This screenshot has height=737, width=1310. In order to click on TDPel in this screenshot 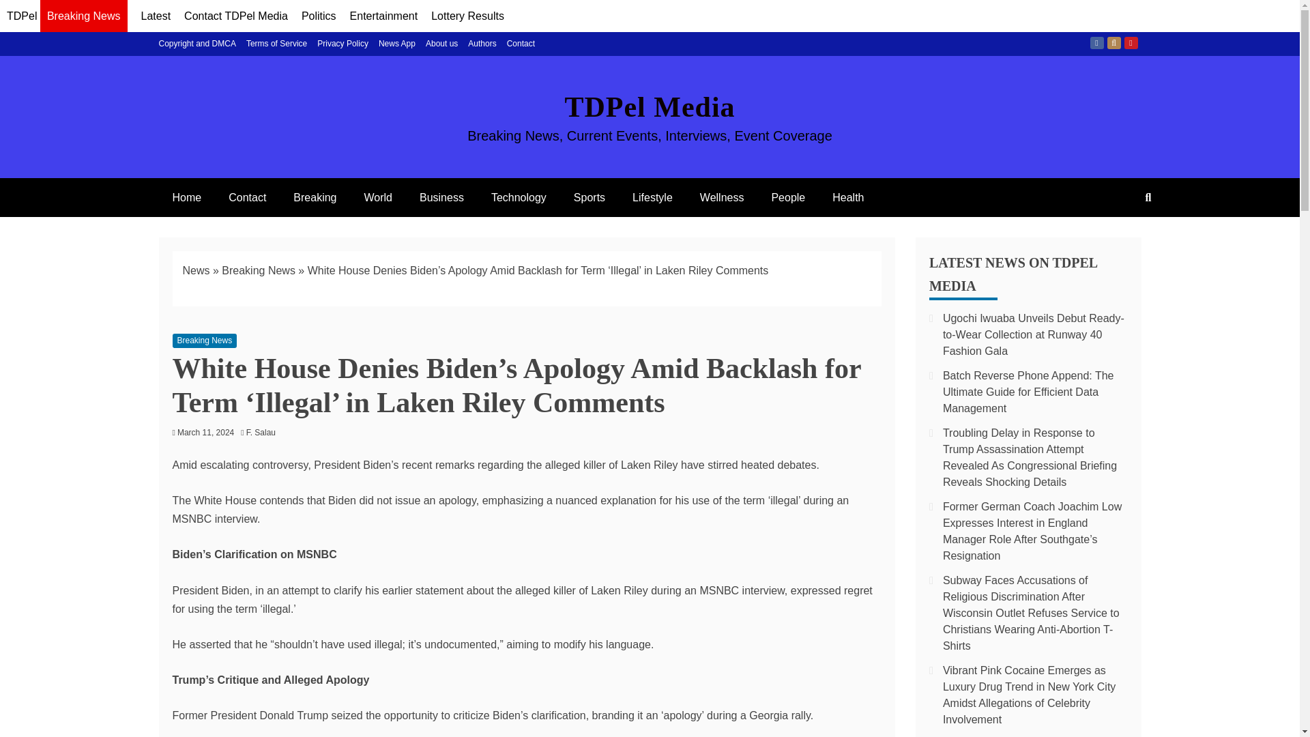, I will do `click(21, 16)`.